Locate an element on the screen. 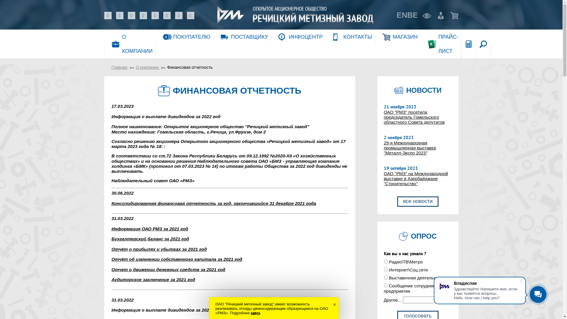  BE is located at coordinates (413, 15).